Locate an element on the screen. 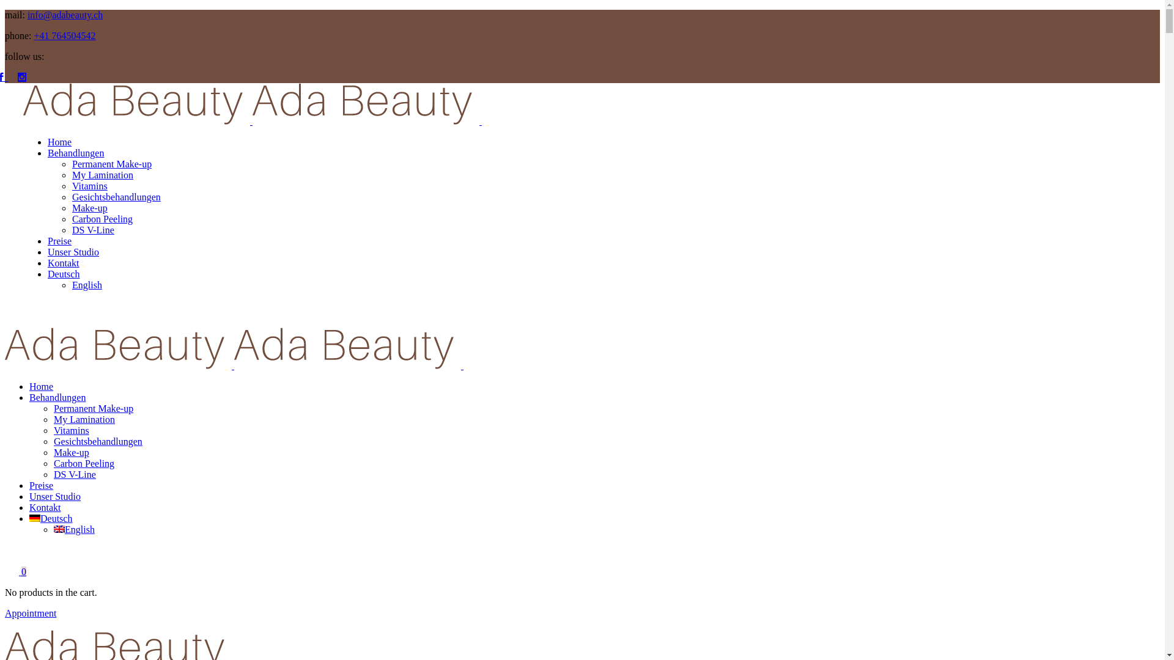 This screenshot has height=660, width=1174. Gesichtsbehandlungen is located at coordinates (116, 197).